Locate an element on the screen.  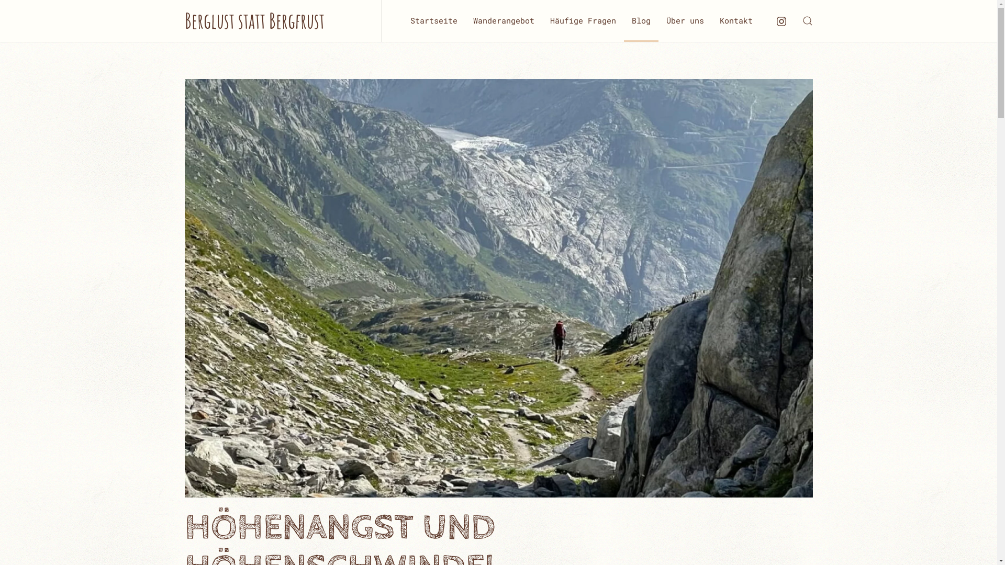
Blog is located at coordinates (641, 21).